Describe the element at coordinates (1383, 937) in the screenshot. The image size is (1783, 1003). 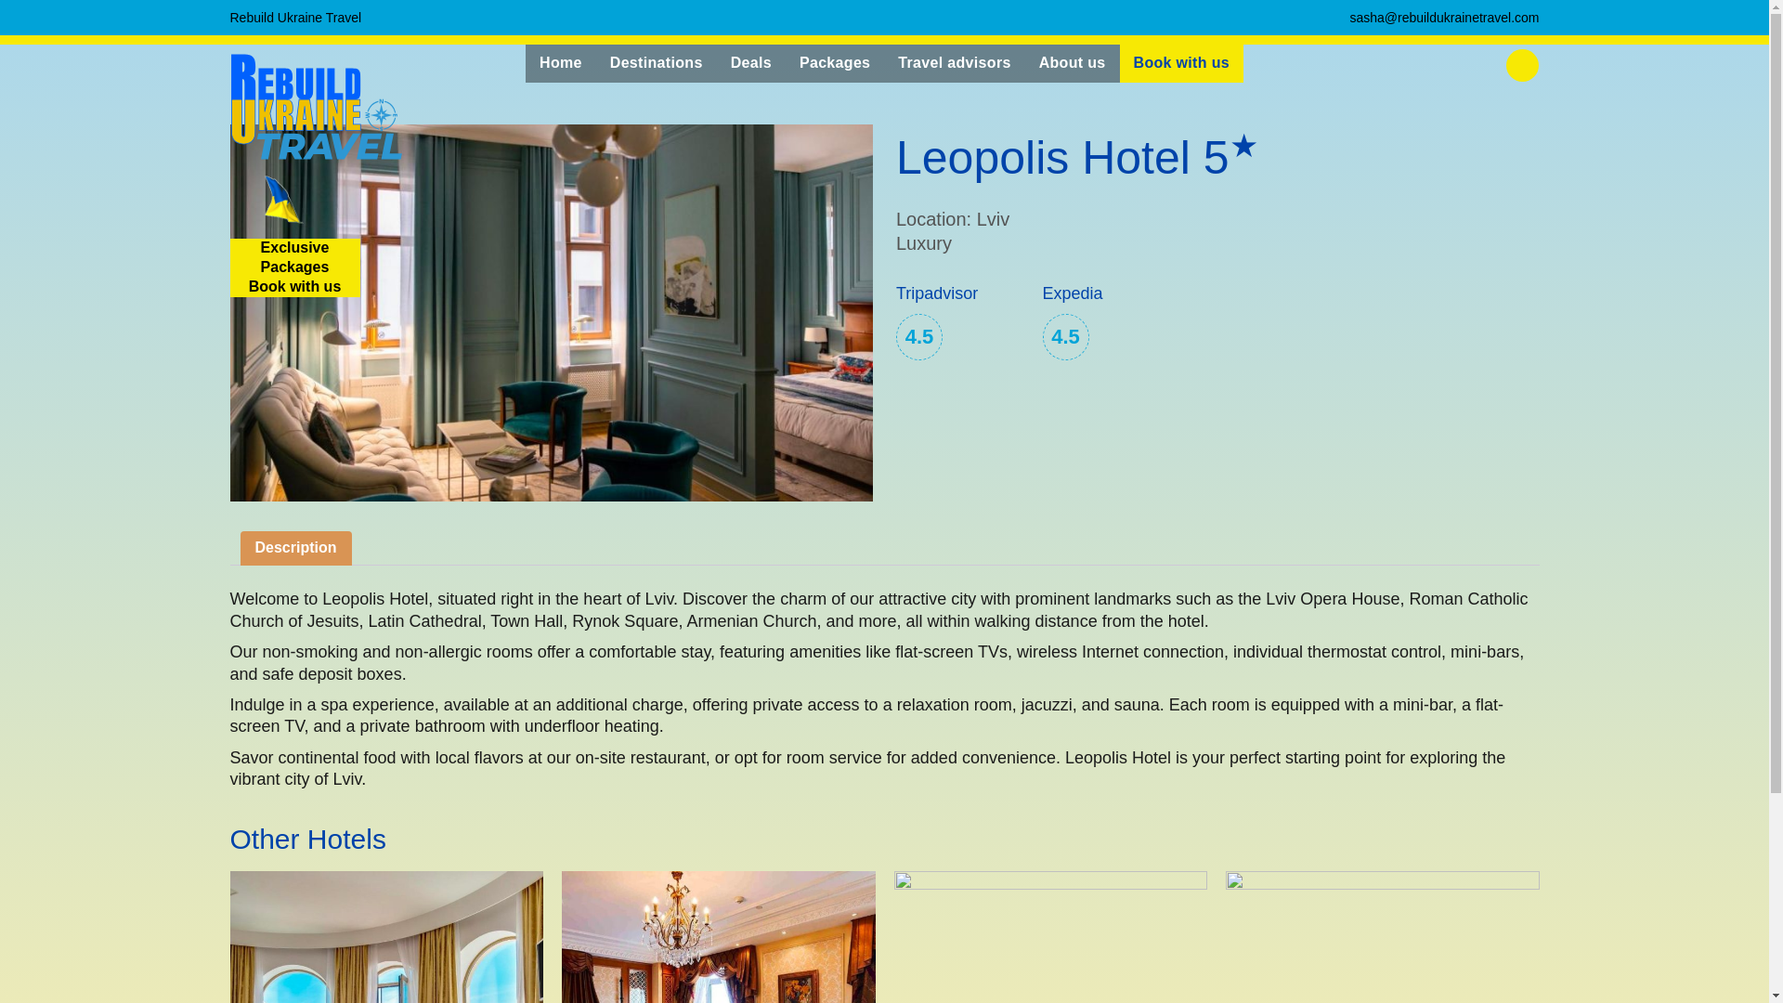
I see `Wien Hotel` at that location.